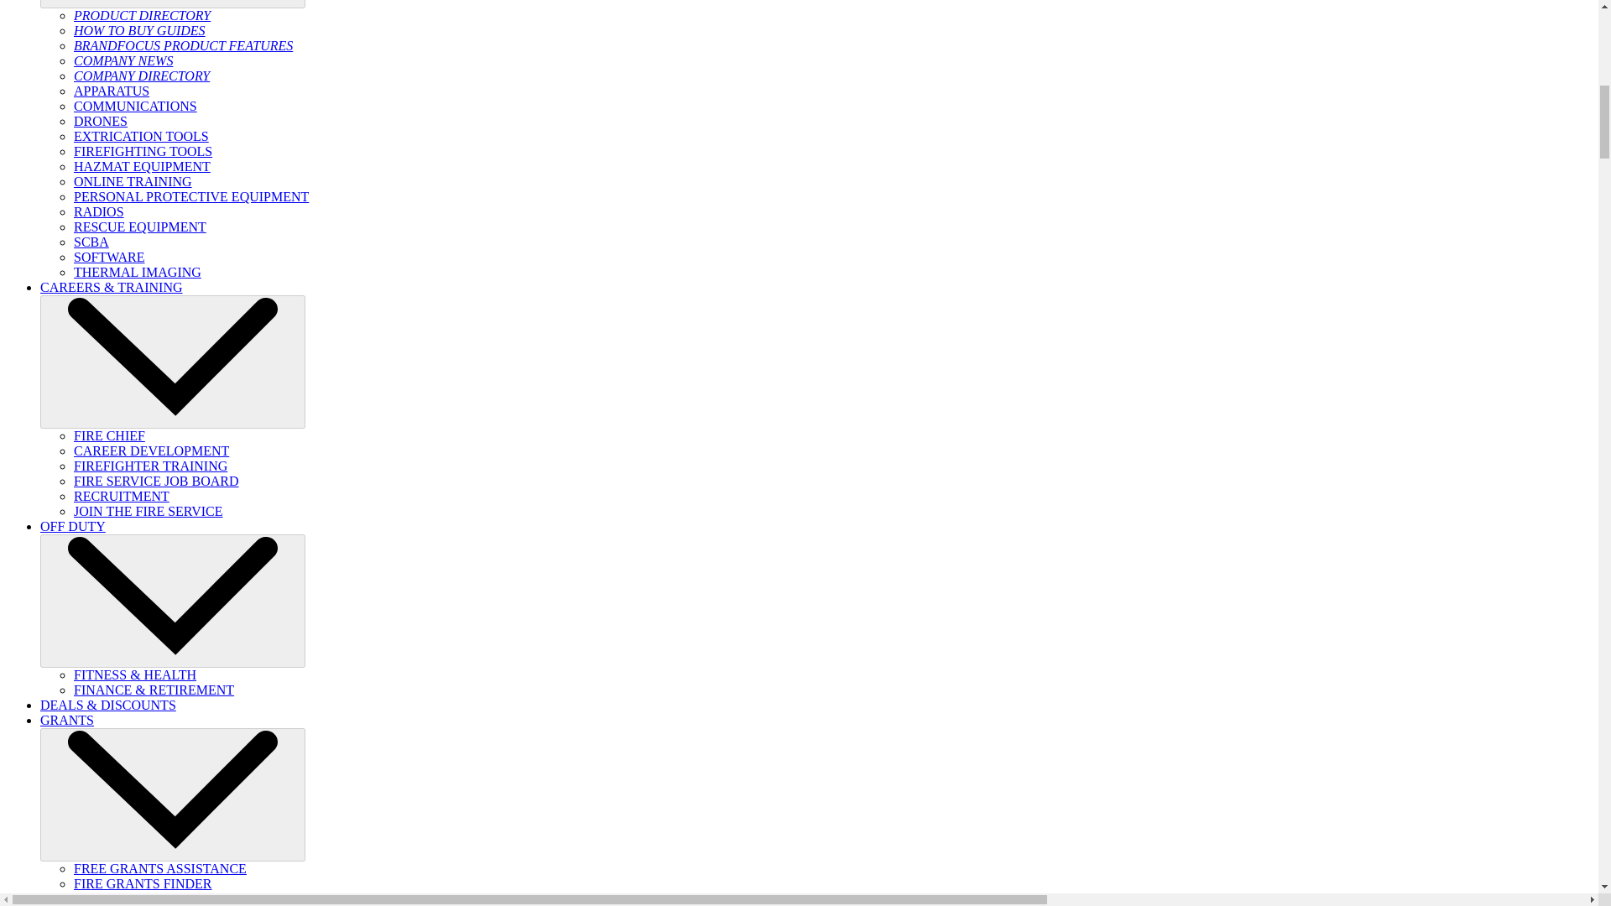  I want to click on DRONES, so click(101, 121).